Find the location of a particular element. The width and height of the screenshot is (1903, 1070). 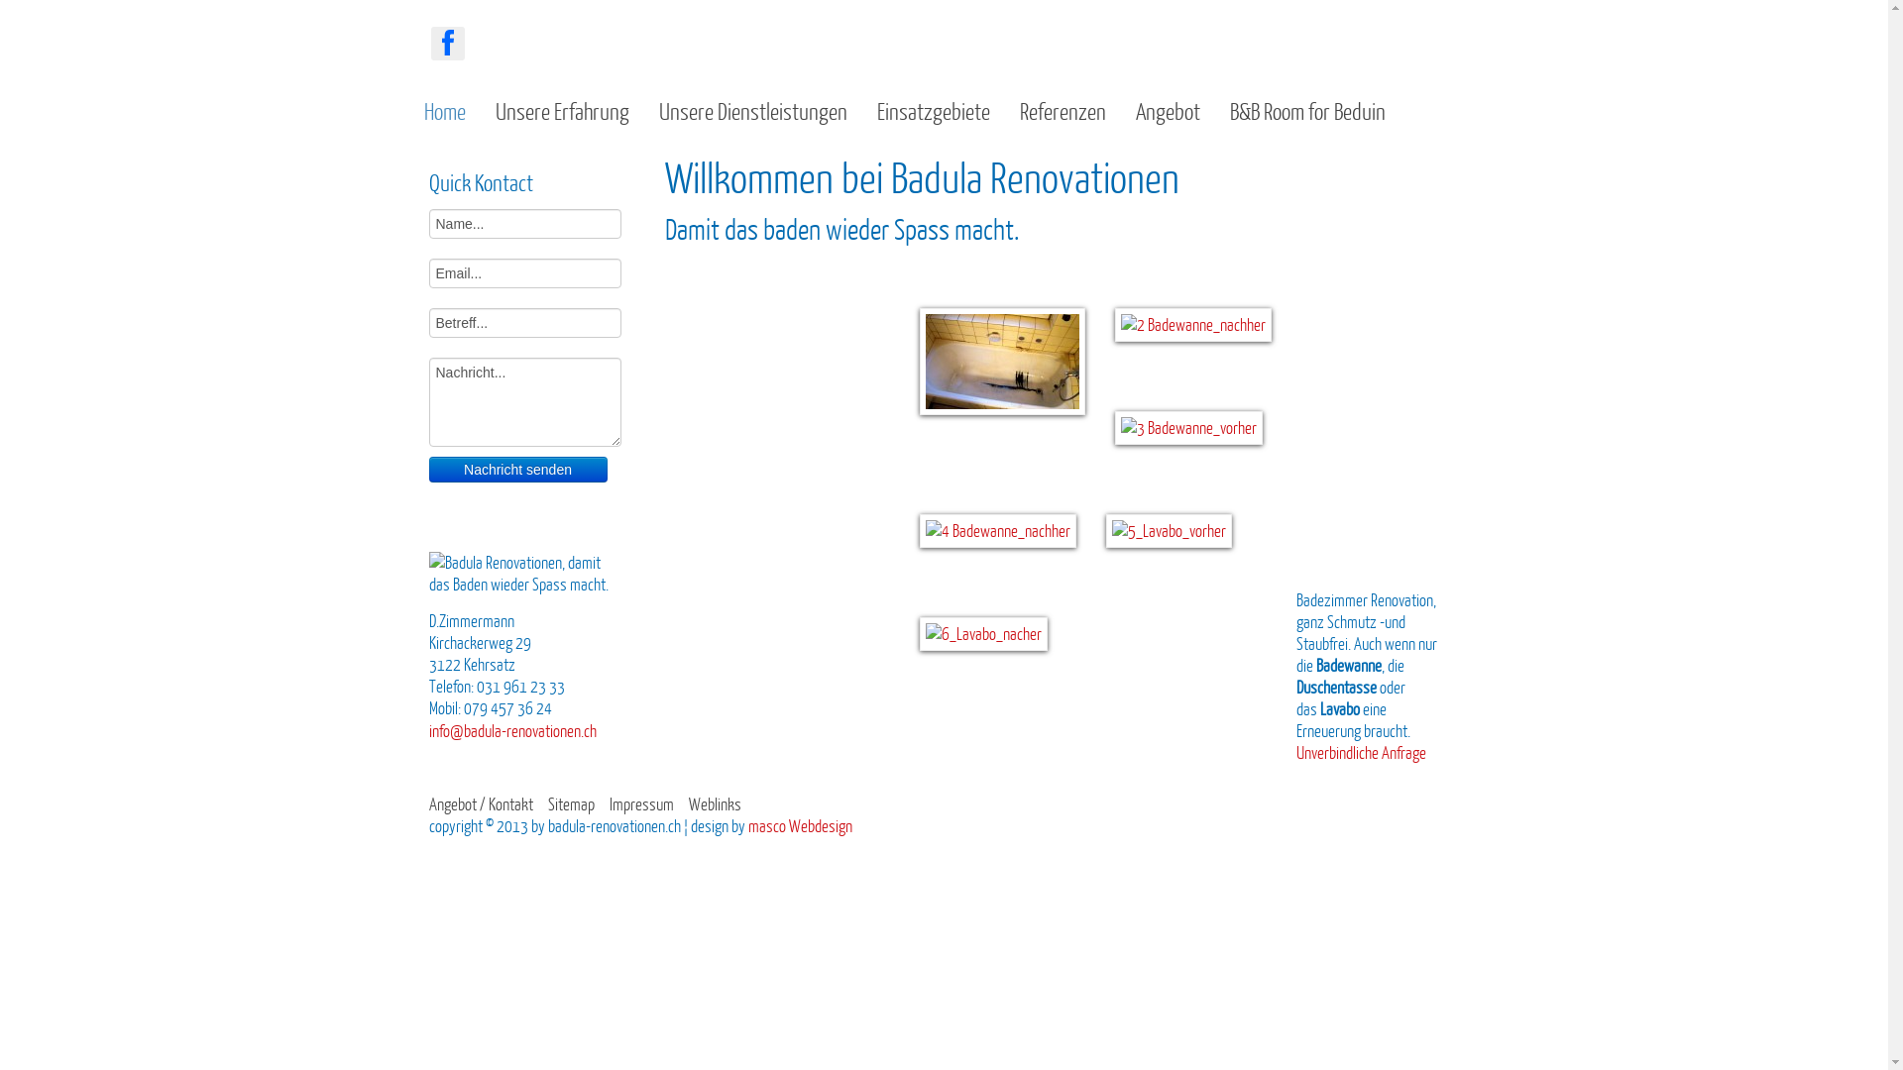

Follow us on Facebook is located at coordinates (448, 48).